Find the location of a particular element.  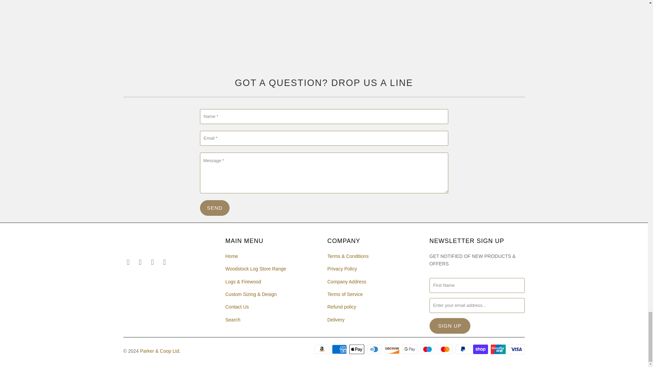

Visa is located at coordinates (516, 349).